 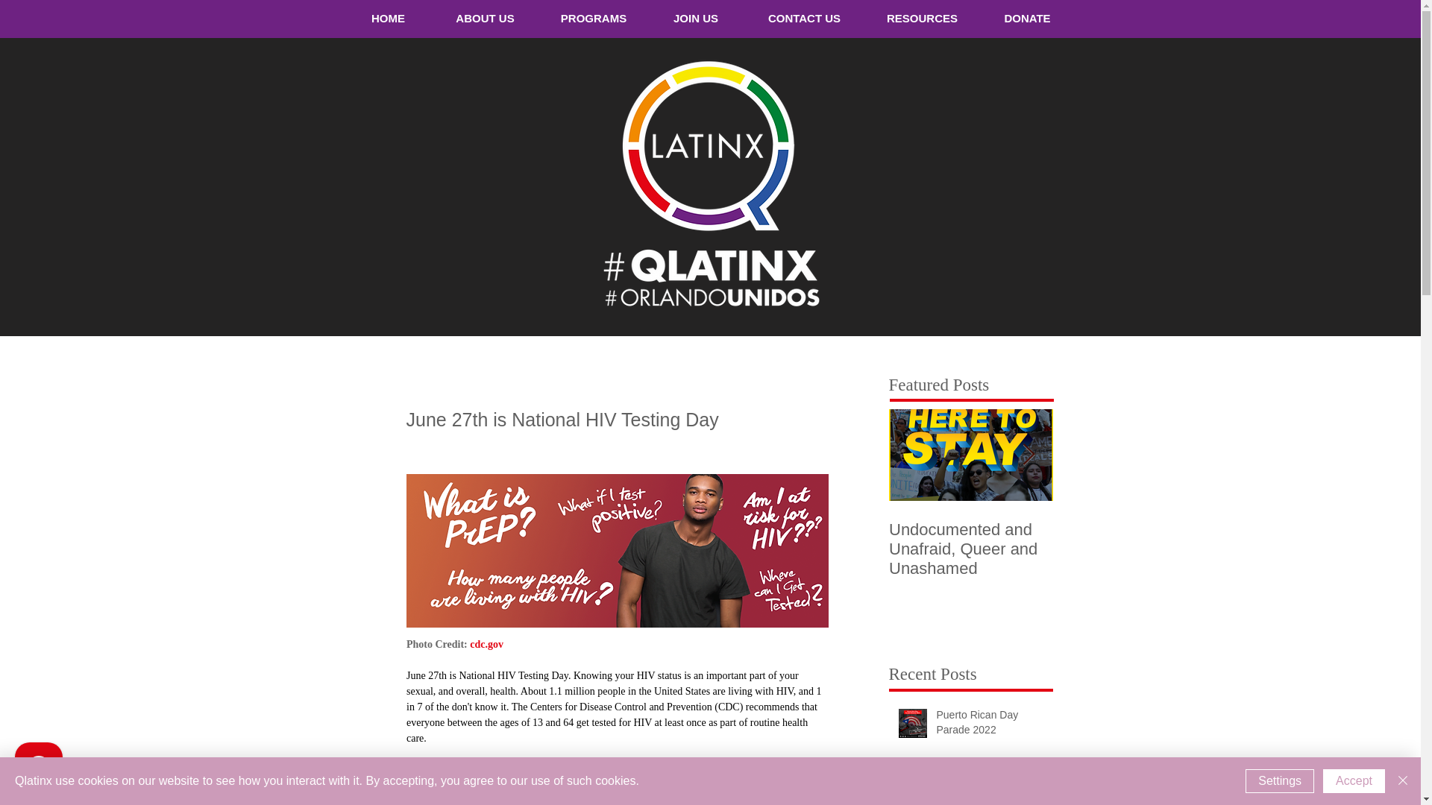 What do you see at coordinates (990, 725) in the screenshot?
I see `Puerto Rican Day Parade 2022` at bounding box center [990, 725].